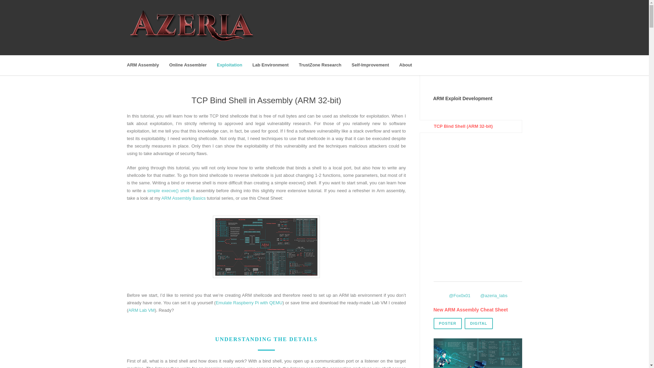 This screenshot has width=654, height=368. Describe the element at coordinates (266, 247) in the screenshot. I see `cheatsheetv1-icon` at that location.